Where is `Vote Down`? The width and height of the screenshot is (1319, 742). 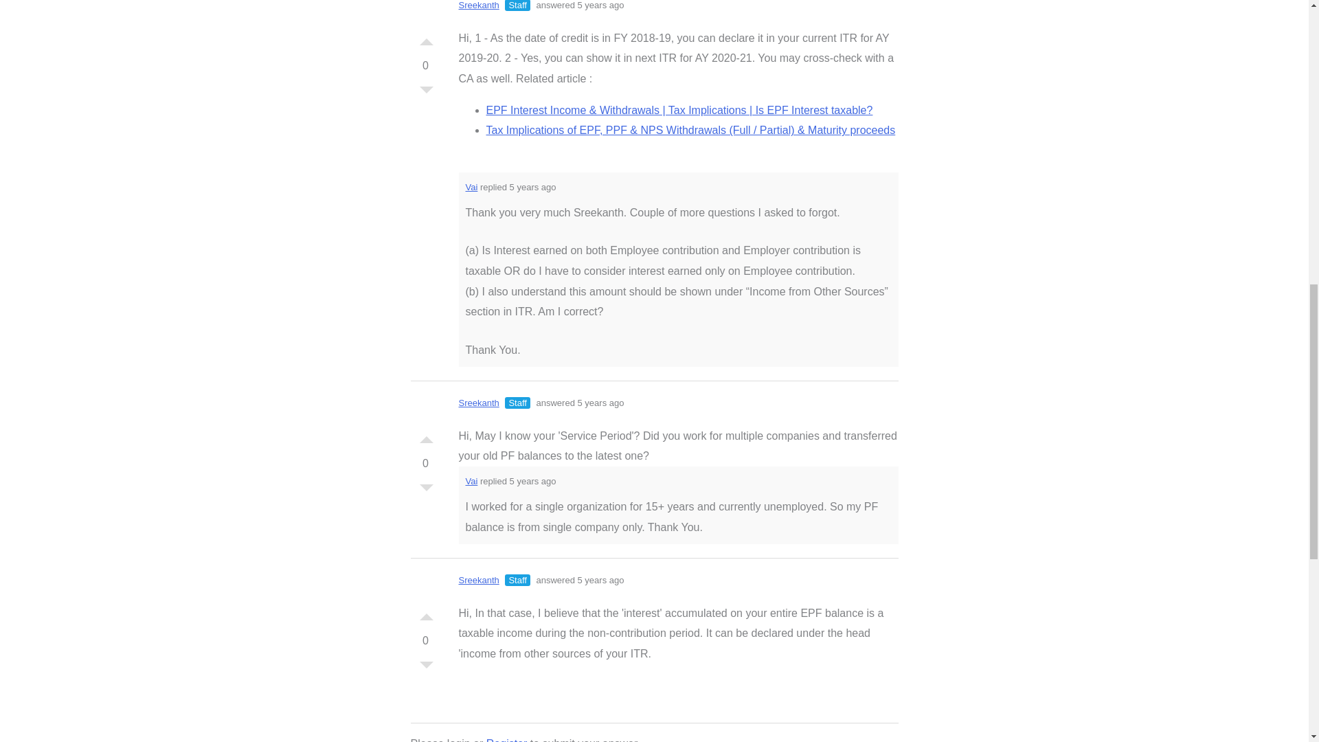
Vote Down is located at coordinates (426, 668).